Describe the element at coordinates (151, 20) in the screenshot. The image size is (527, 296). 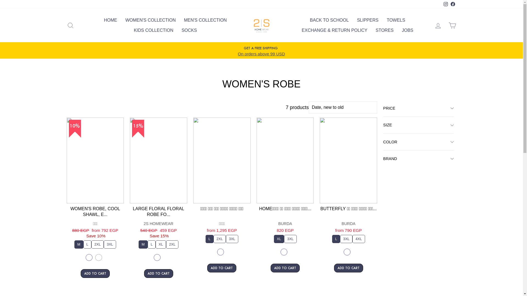
I see `WOMEN'S COLLECTION` at that location.